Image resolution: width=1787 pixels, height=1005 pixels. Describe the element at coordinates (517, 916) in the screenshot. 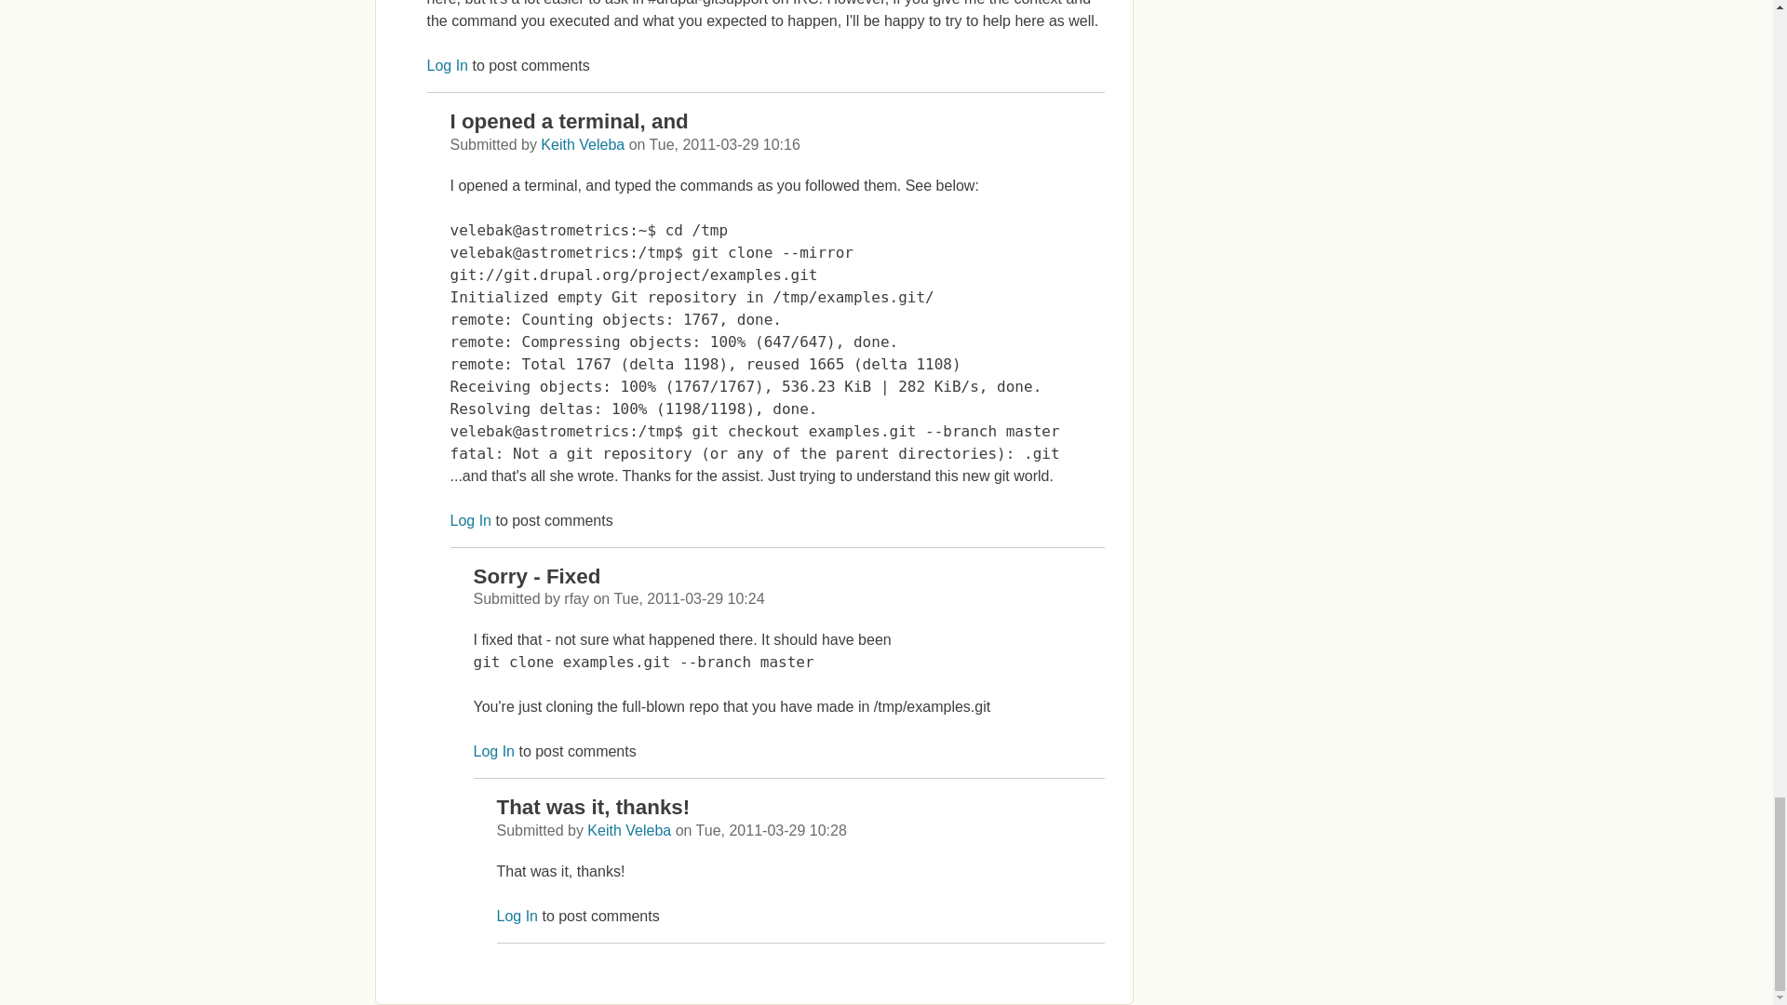

I see `Log In` at that location.